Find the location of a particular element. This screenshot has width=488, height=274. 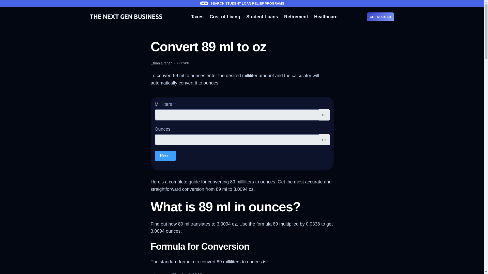

Convert is located at coordinates (183, 63).